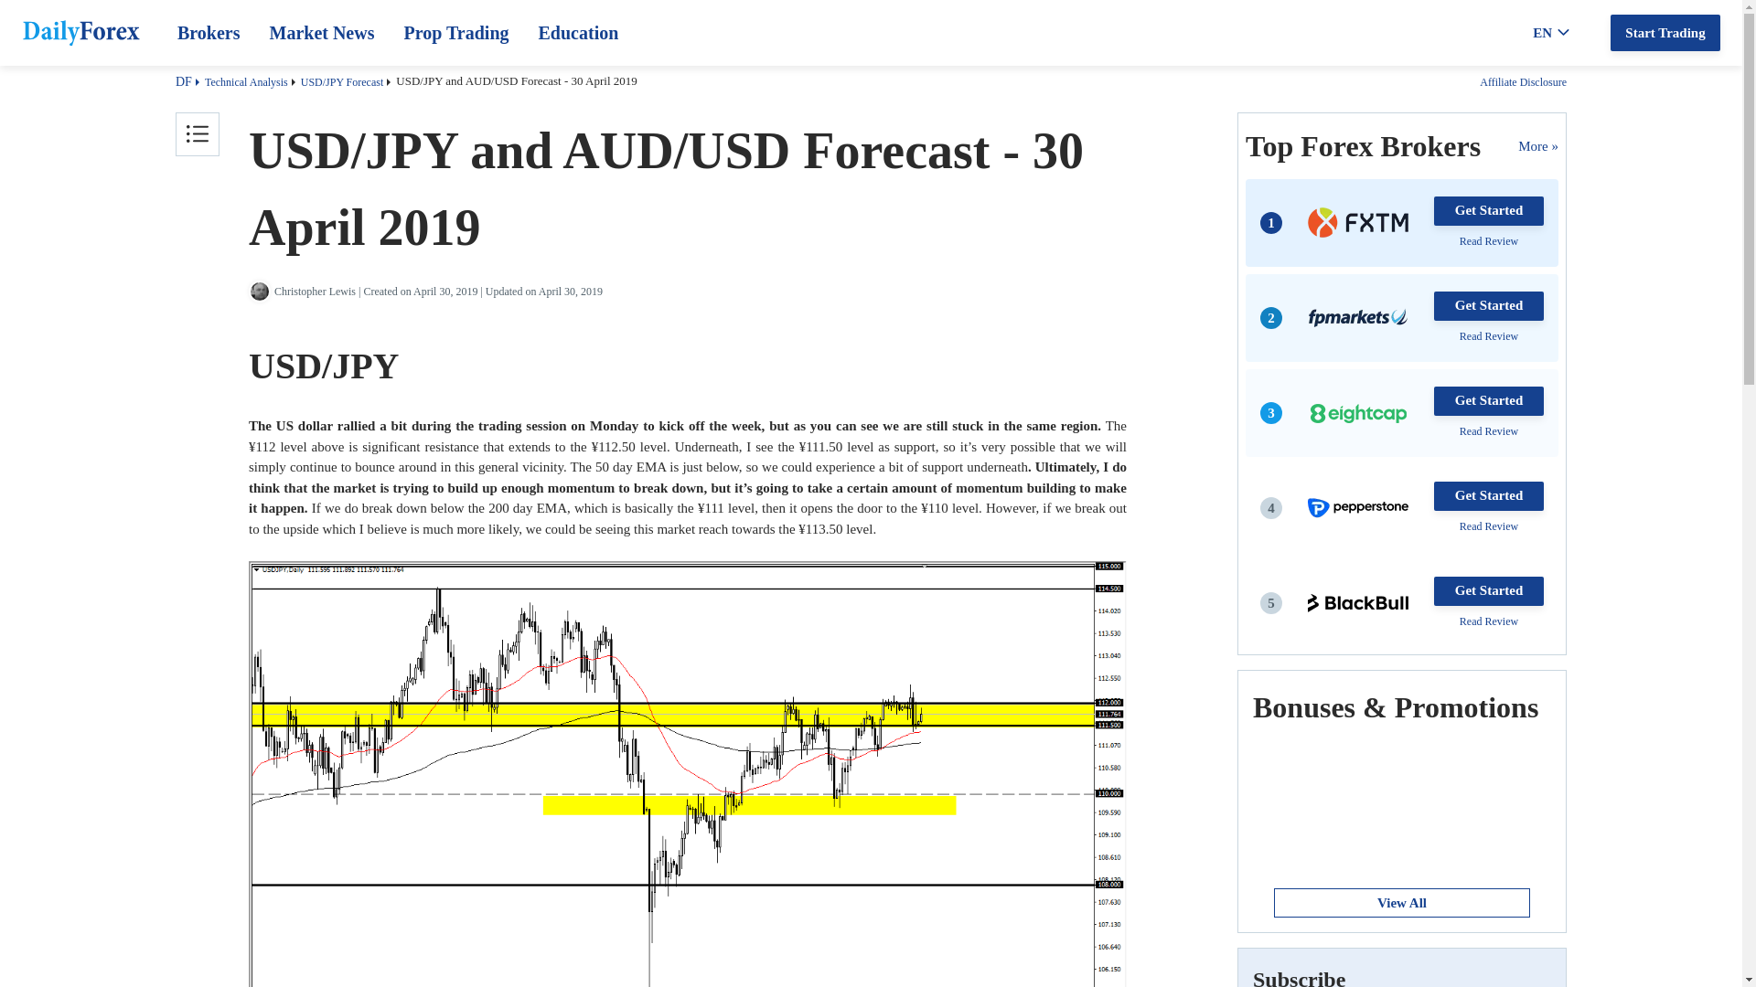  What do you see at coordinates (209, 33) in the screenshot?
I see `Brokers` at bounding box center [209, 33].